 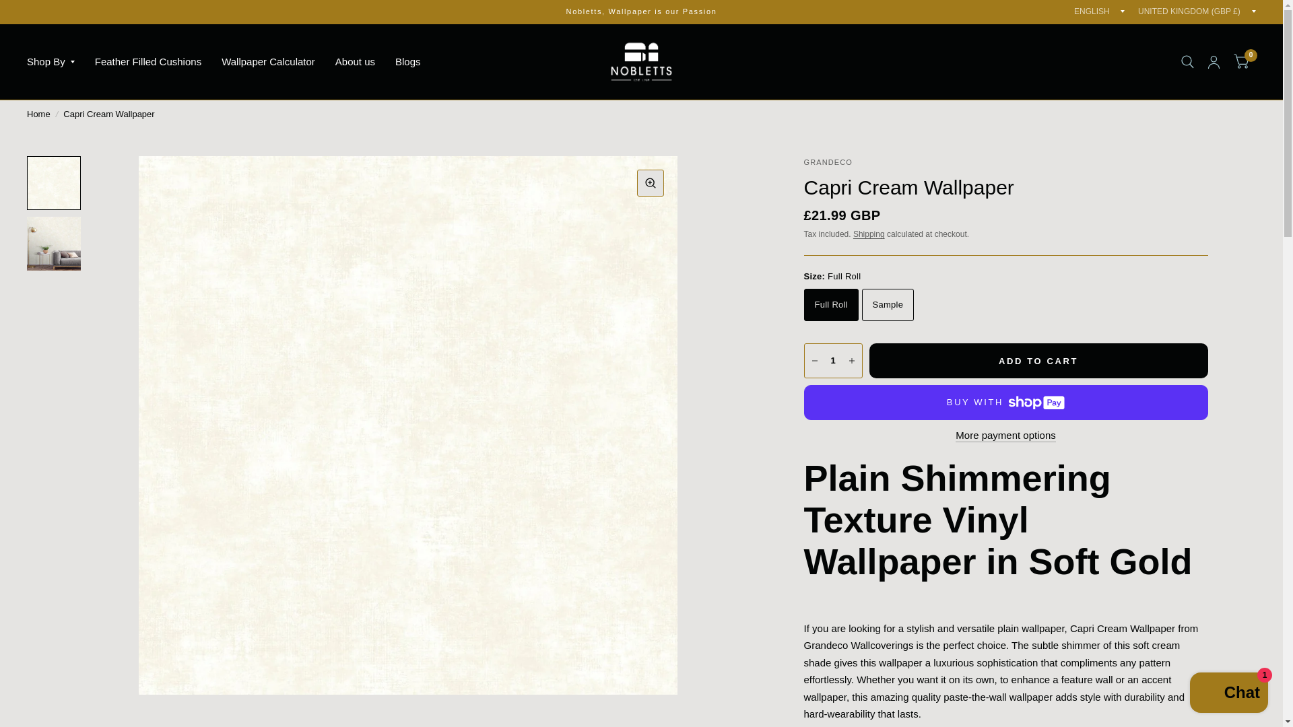 I want to click on Shop By, so click(x=51, y=62).